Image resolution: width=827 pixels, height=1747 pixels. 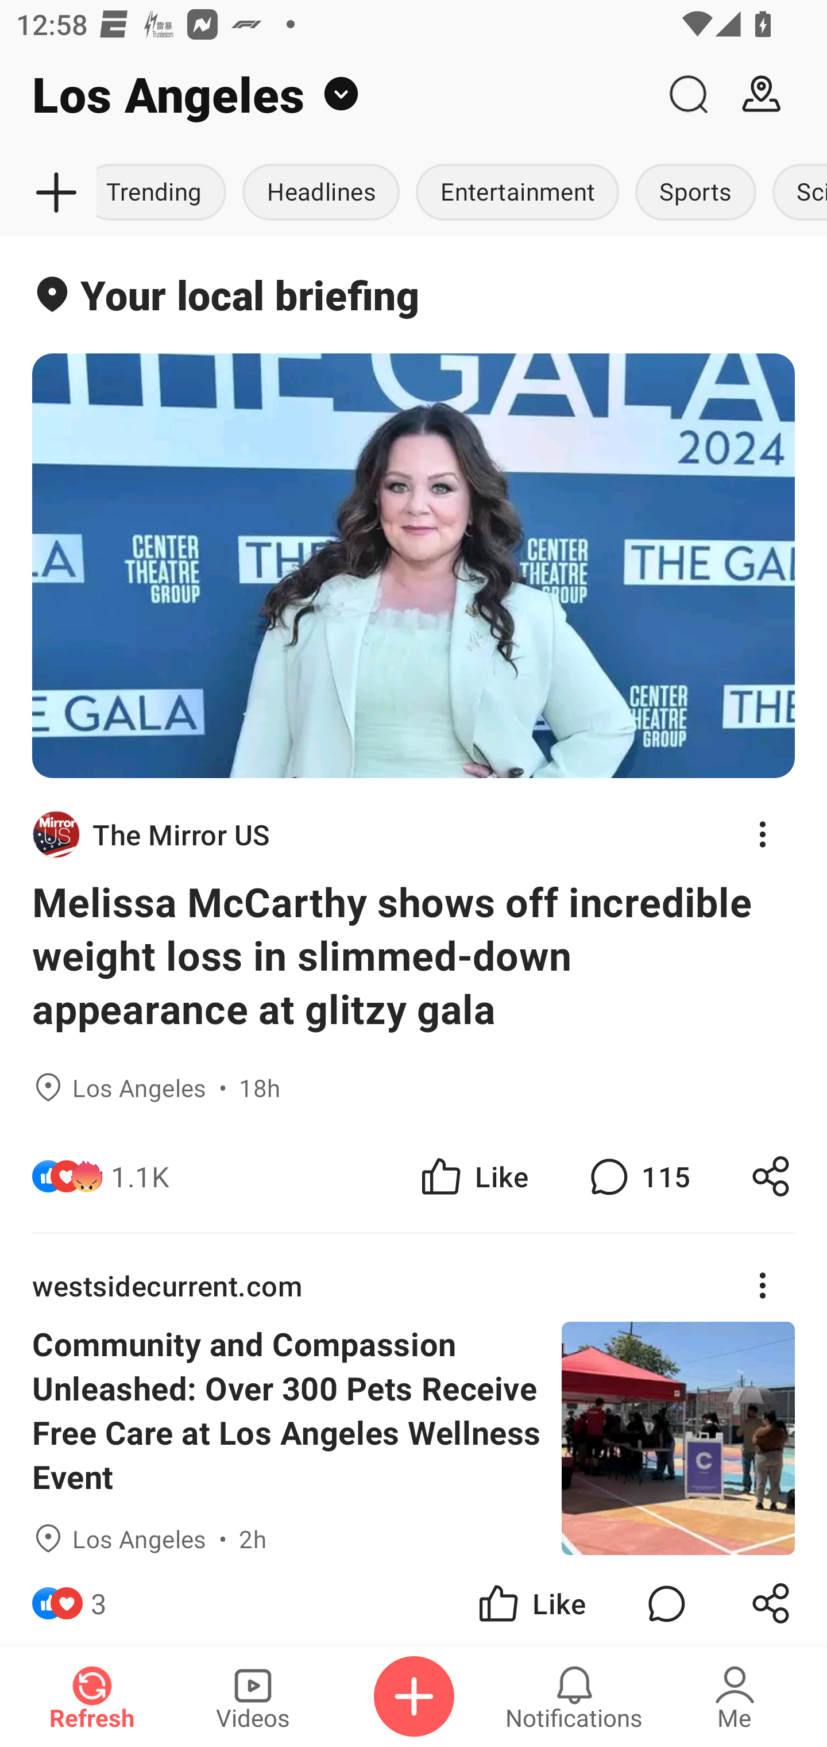 What do you see at coordinates (517, 193) in the screenshot?
I see `Entertainment` at bounding box center [517, 193].